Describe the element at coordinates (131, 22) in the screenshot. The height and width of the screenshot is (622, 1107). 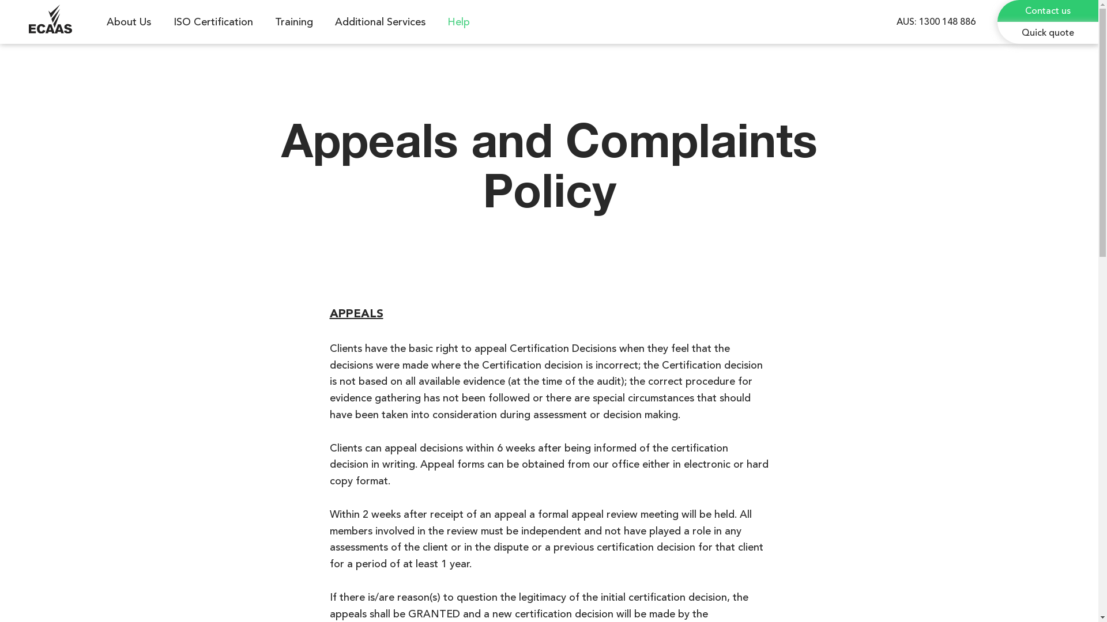
I see `About Us` at that location.